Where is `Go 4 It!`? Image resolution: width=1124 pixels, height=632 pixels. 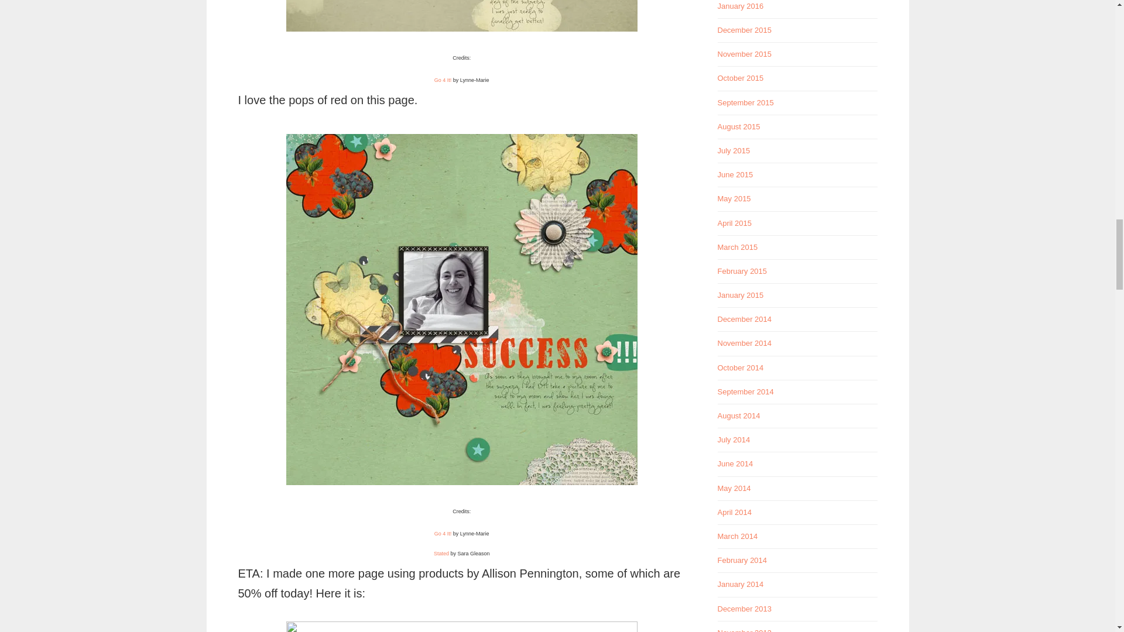 Go 4 It! is located at coordinates (443, 534).